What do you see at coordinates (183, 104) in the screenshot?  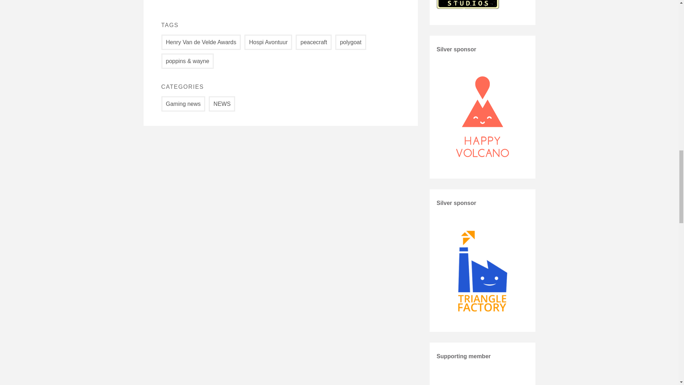 I see `Gaming news` at bounding box center [183, 104].